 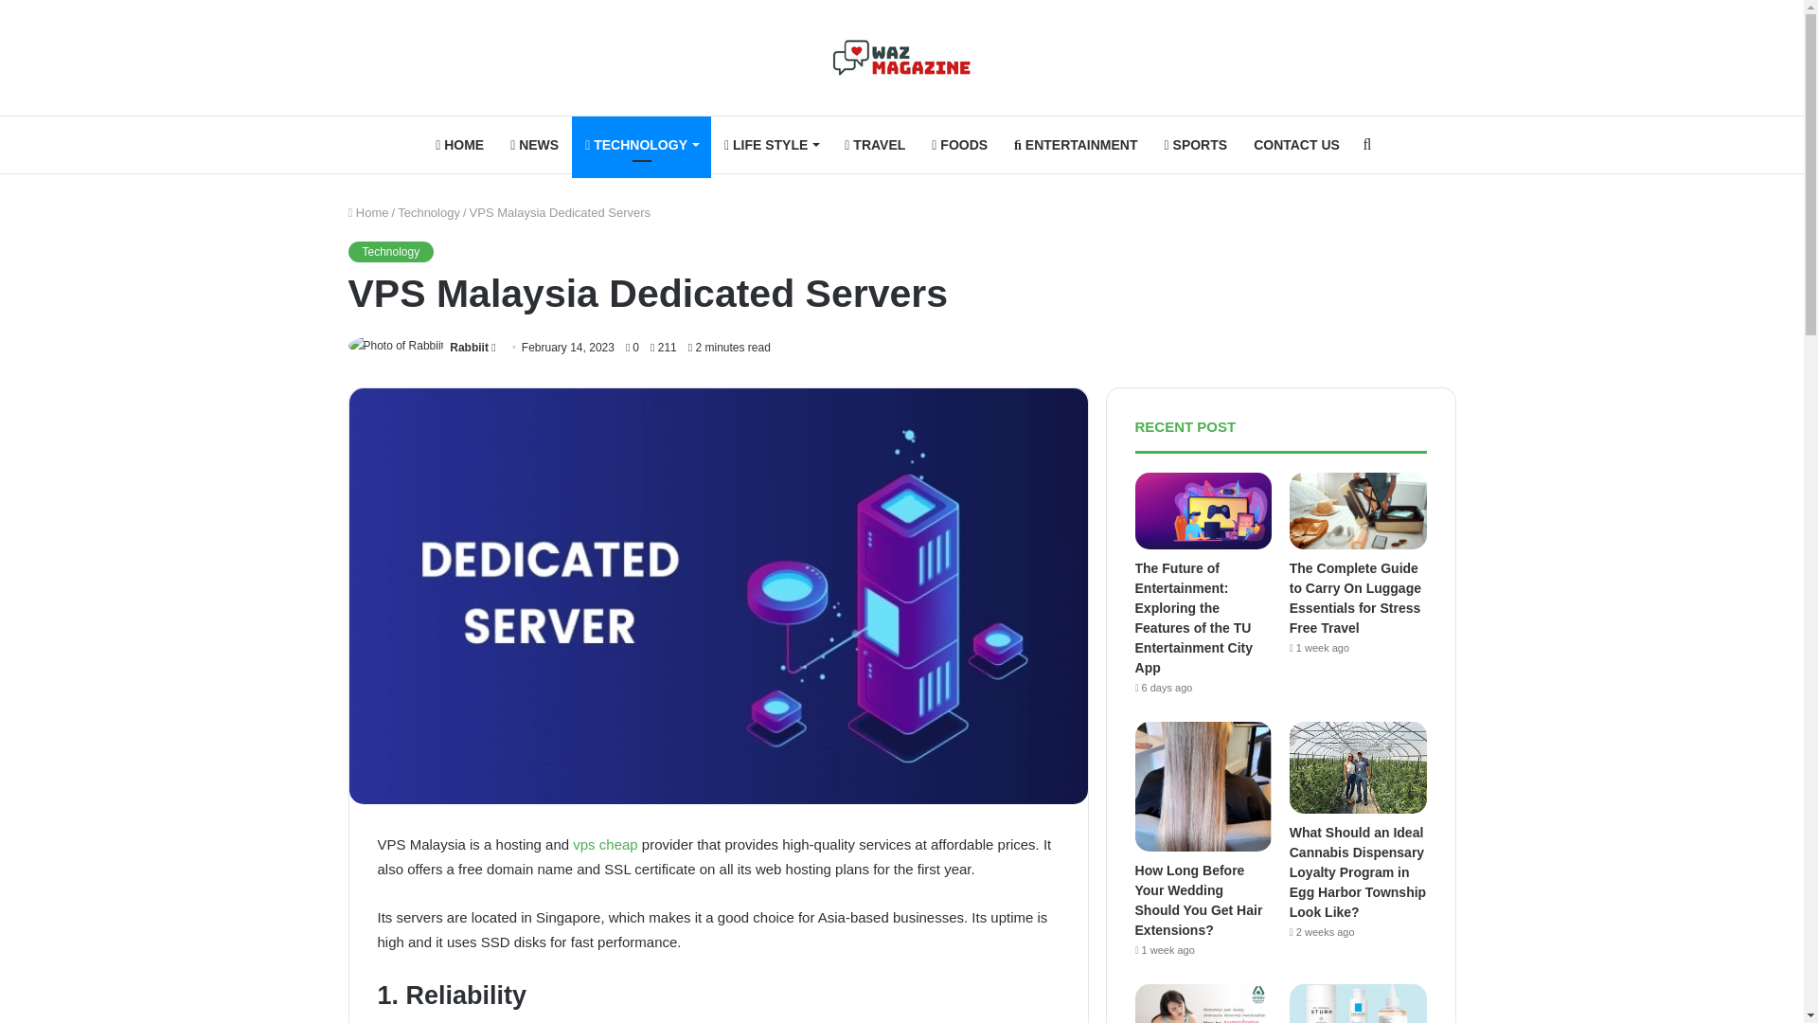 I want to click on CONTACT US, so click(x=1295, y=144).